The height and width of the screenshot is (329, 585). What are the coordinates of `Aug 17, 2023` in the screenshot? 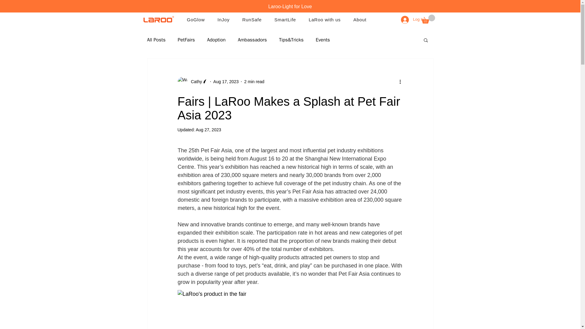 It's located at (226, 82).